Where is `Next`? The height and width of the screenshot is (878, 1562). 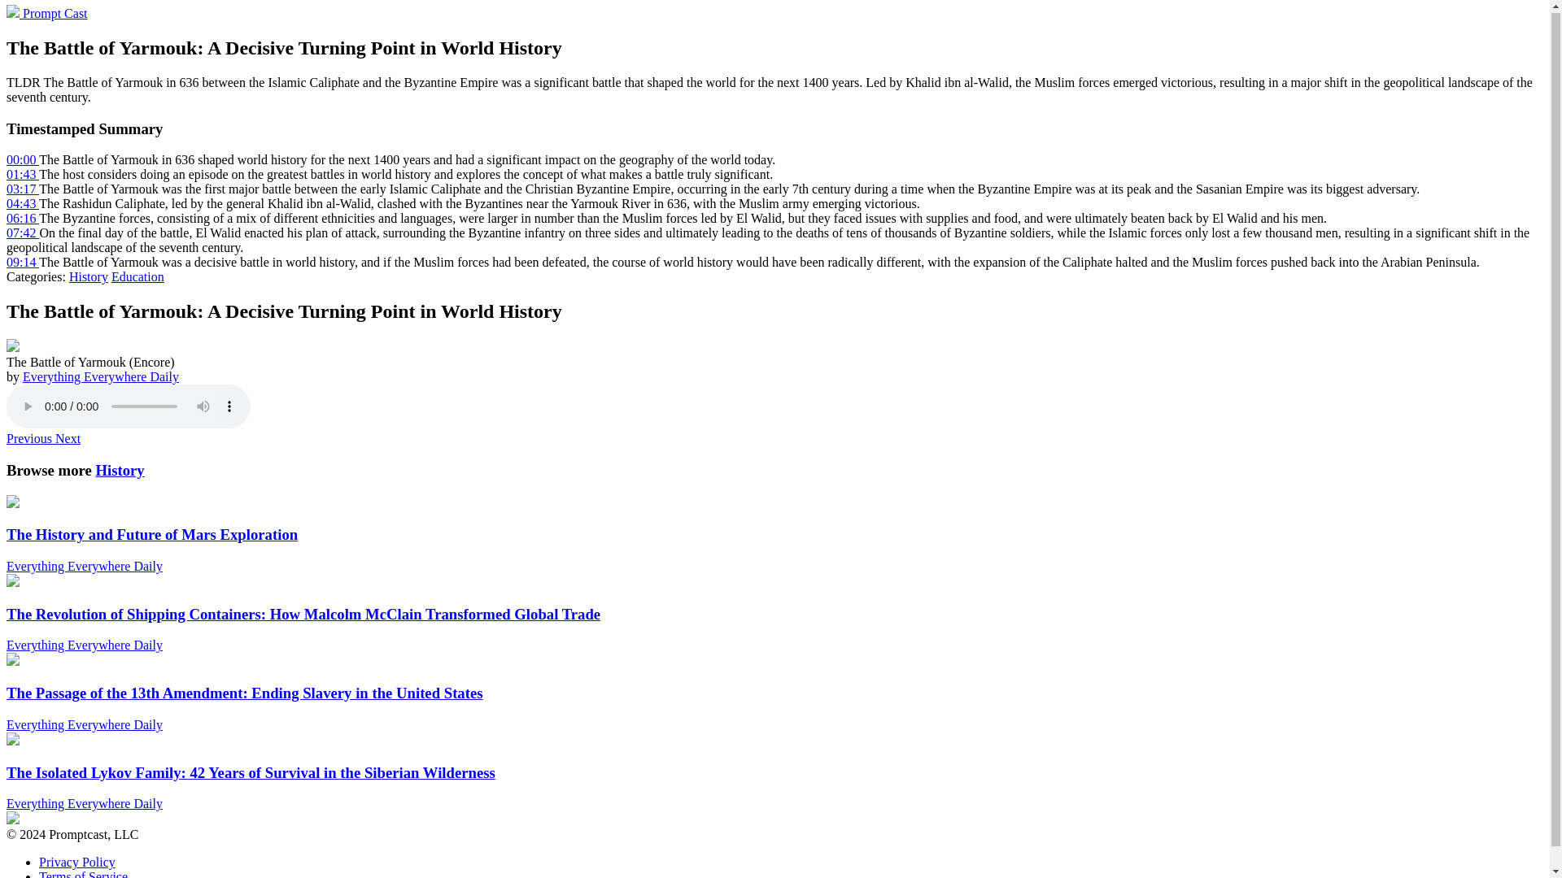
Next is located at coordinates (68, 438).